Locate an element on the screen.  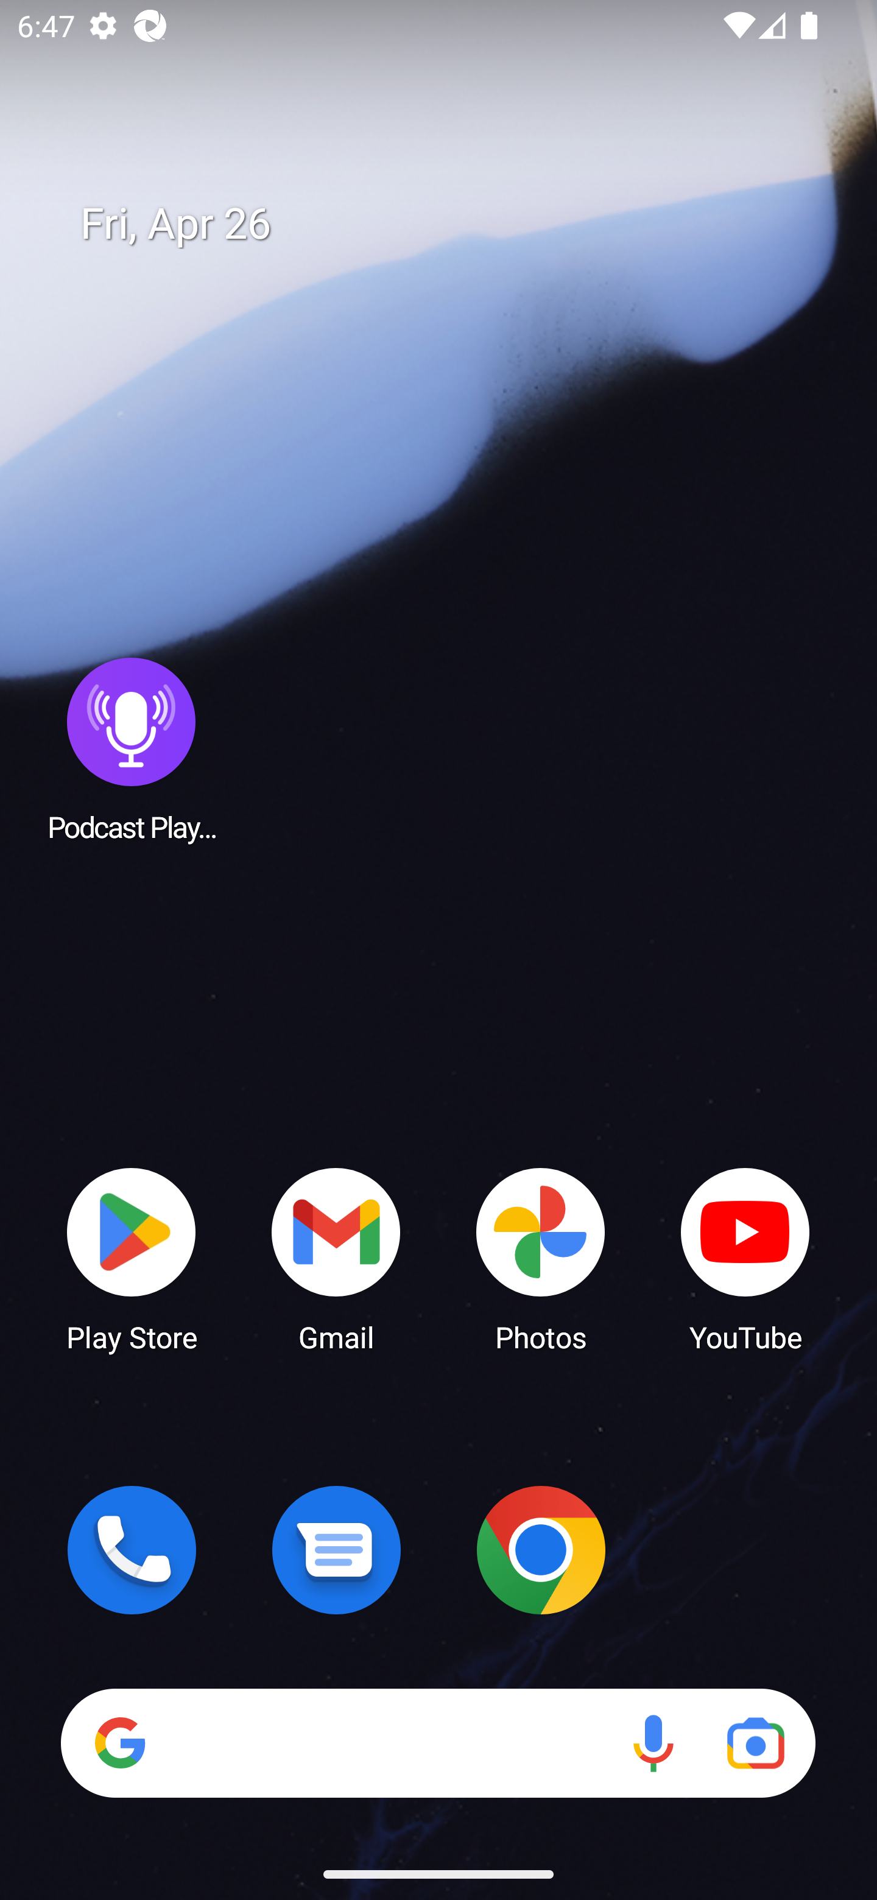
Phone is located at coordinates (132, 1550).